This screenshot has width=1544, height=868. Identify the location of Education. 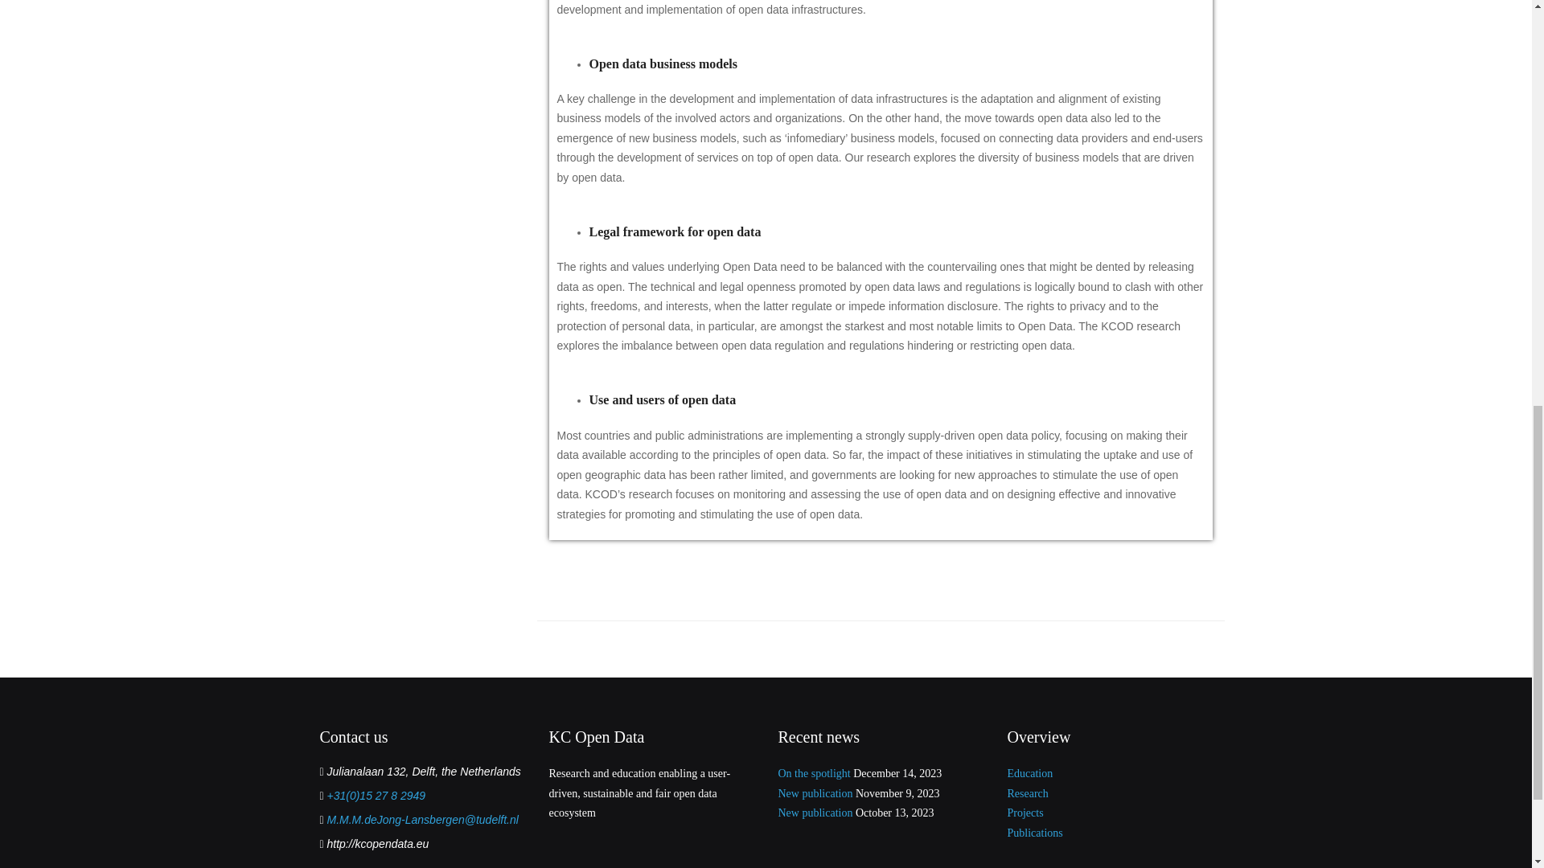
(1029, 773).